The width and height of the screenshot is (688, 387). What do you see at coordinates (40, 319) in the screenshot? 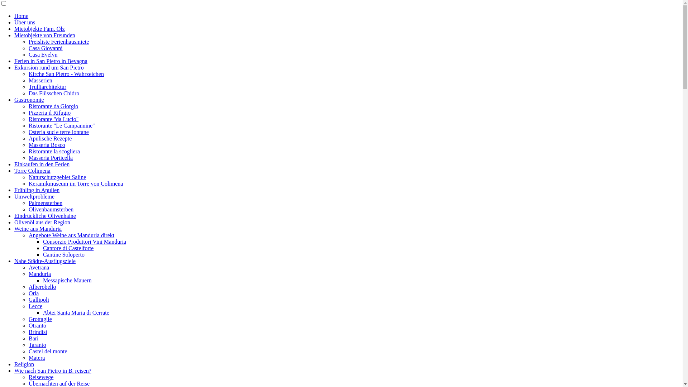
I see `Grottaglie` at bounding box center [40, 319].